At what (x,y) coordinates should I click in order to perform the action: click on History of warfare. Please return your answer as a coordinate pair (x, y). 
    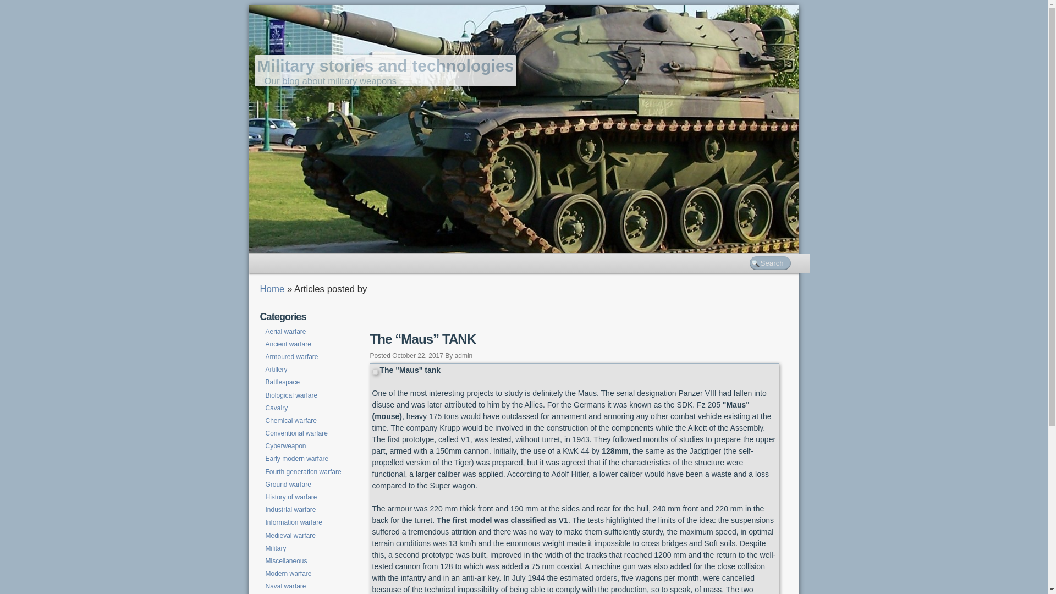
    Looking at the image, I should click on (291, 497).